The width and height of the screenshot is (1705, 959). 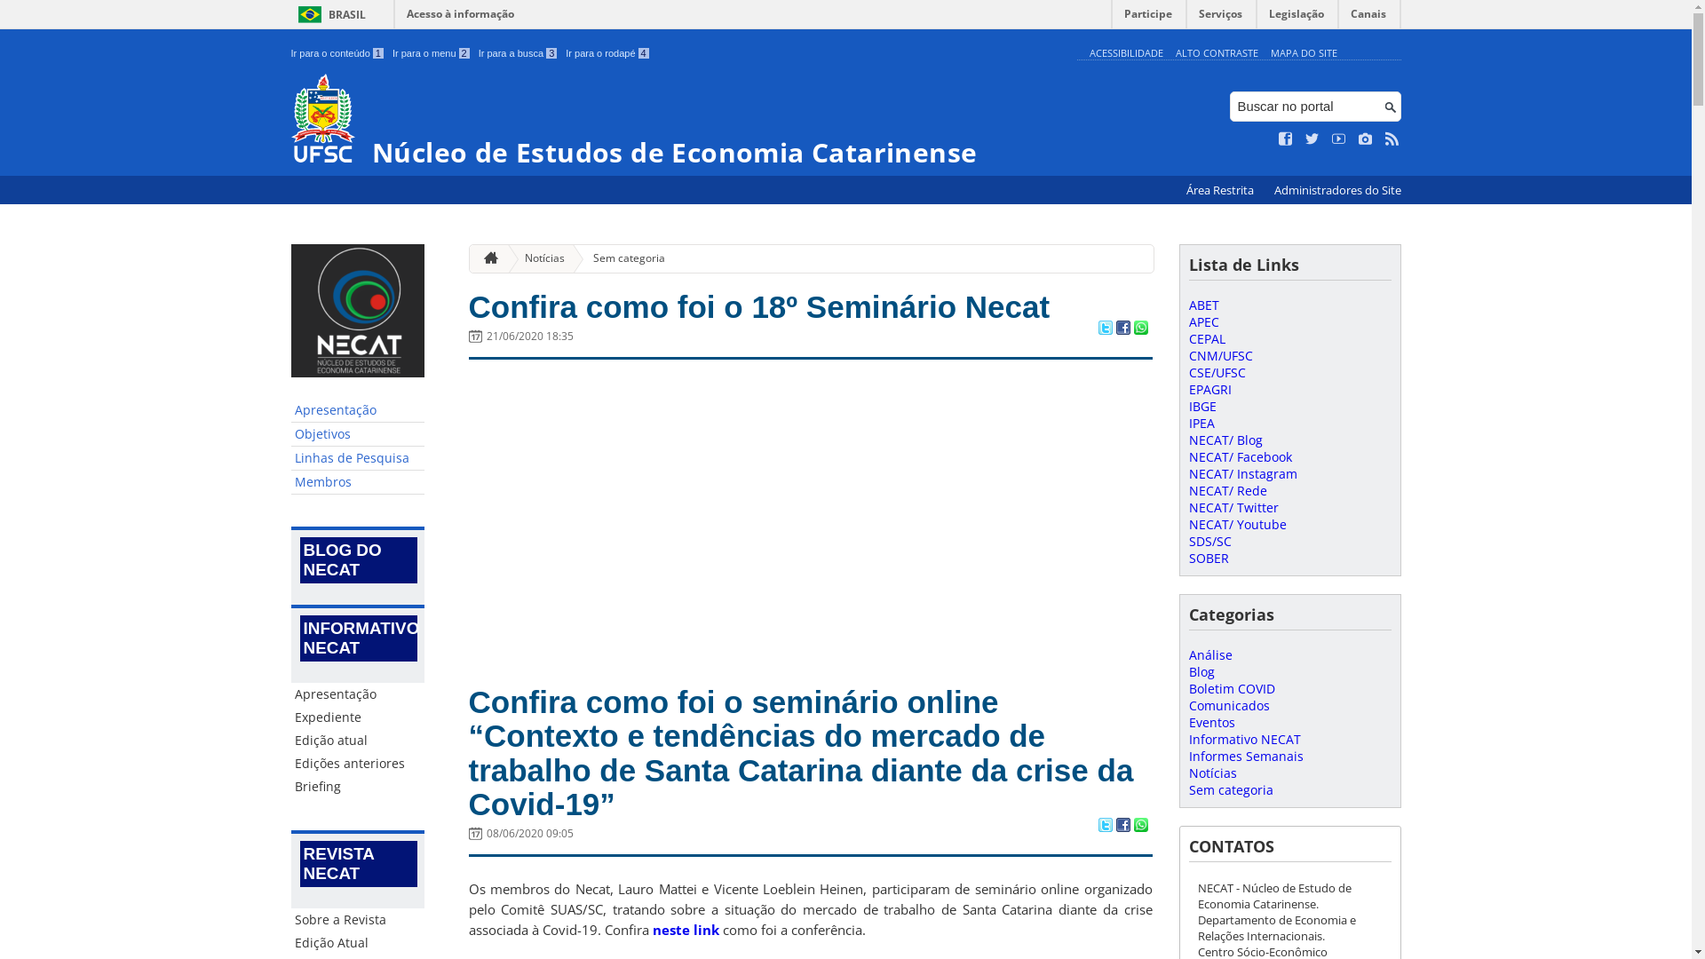 What do you see at coordinates (358, 717) in the screenshot?
I see `Expediente` at bounding box center [358, 717].